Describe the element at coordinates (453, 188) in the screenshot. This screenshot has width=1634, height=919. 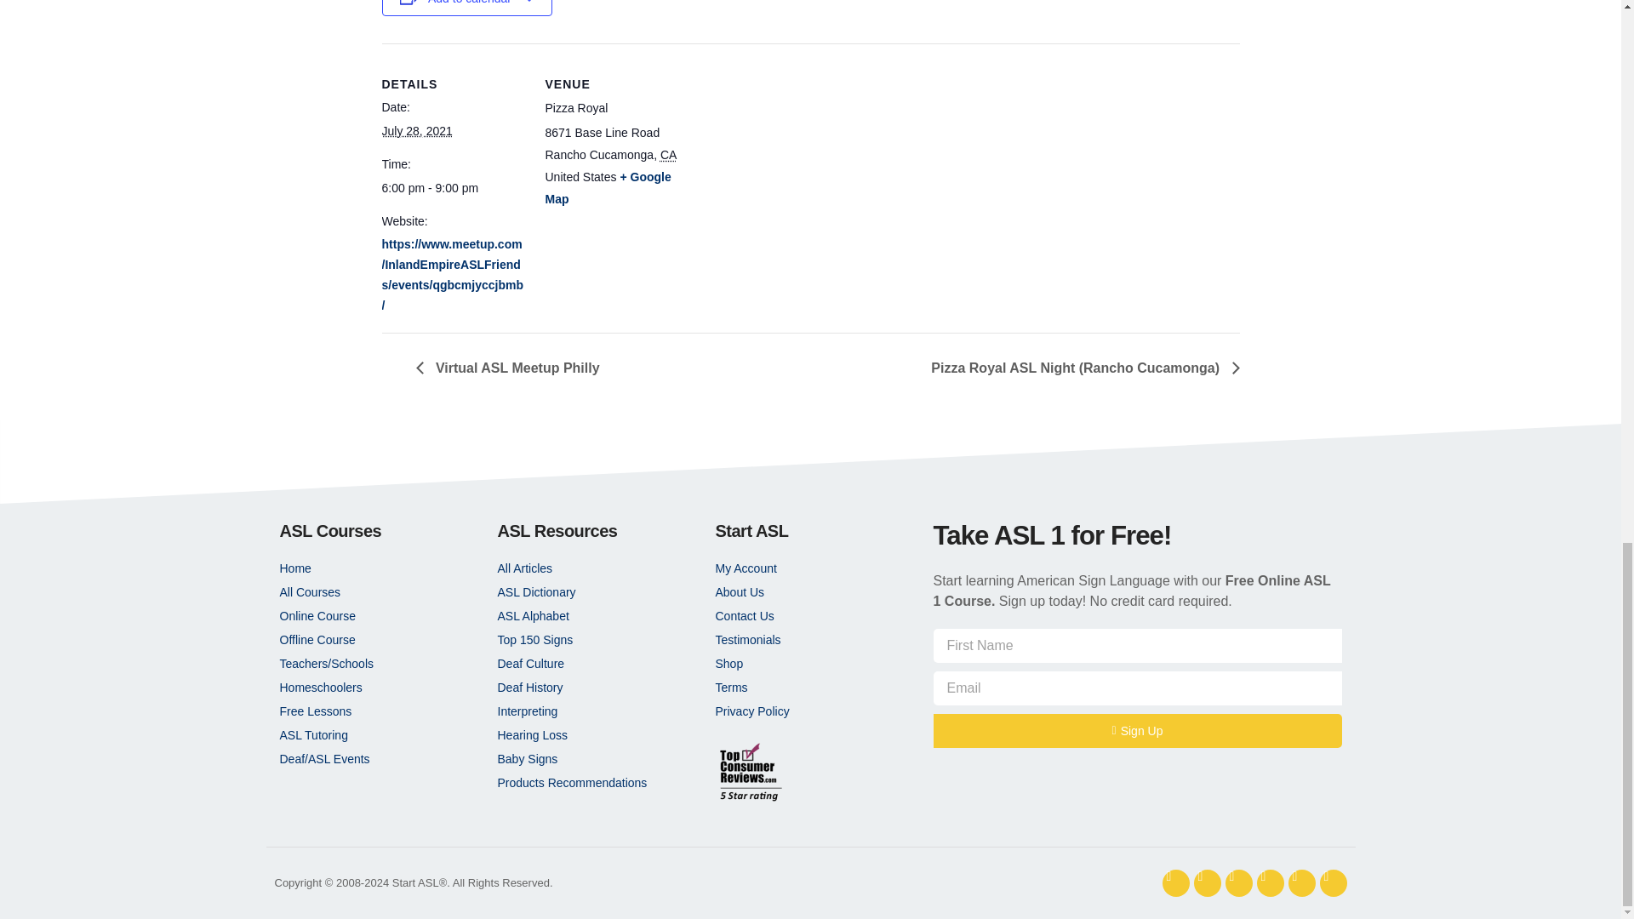
I see `2021-07-28` at that location.